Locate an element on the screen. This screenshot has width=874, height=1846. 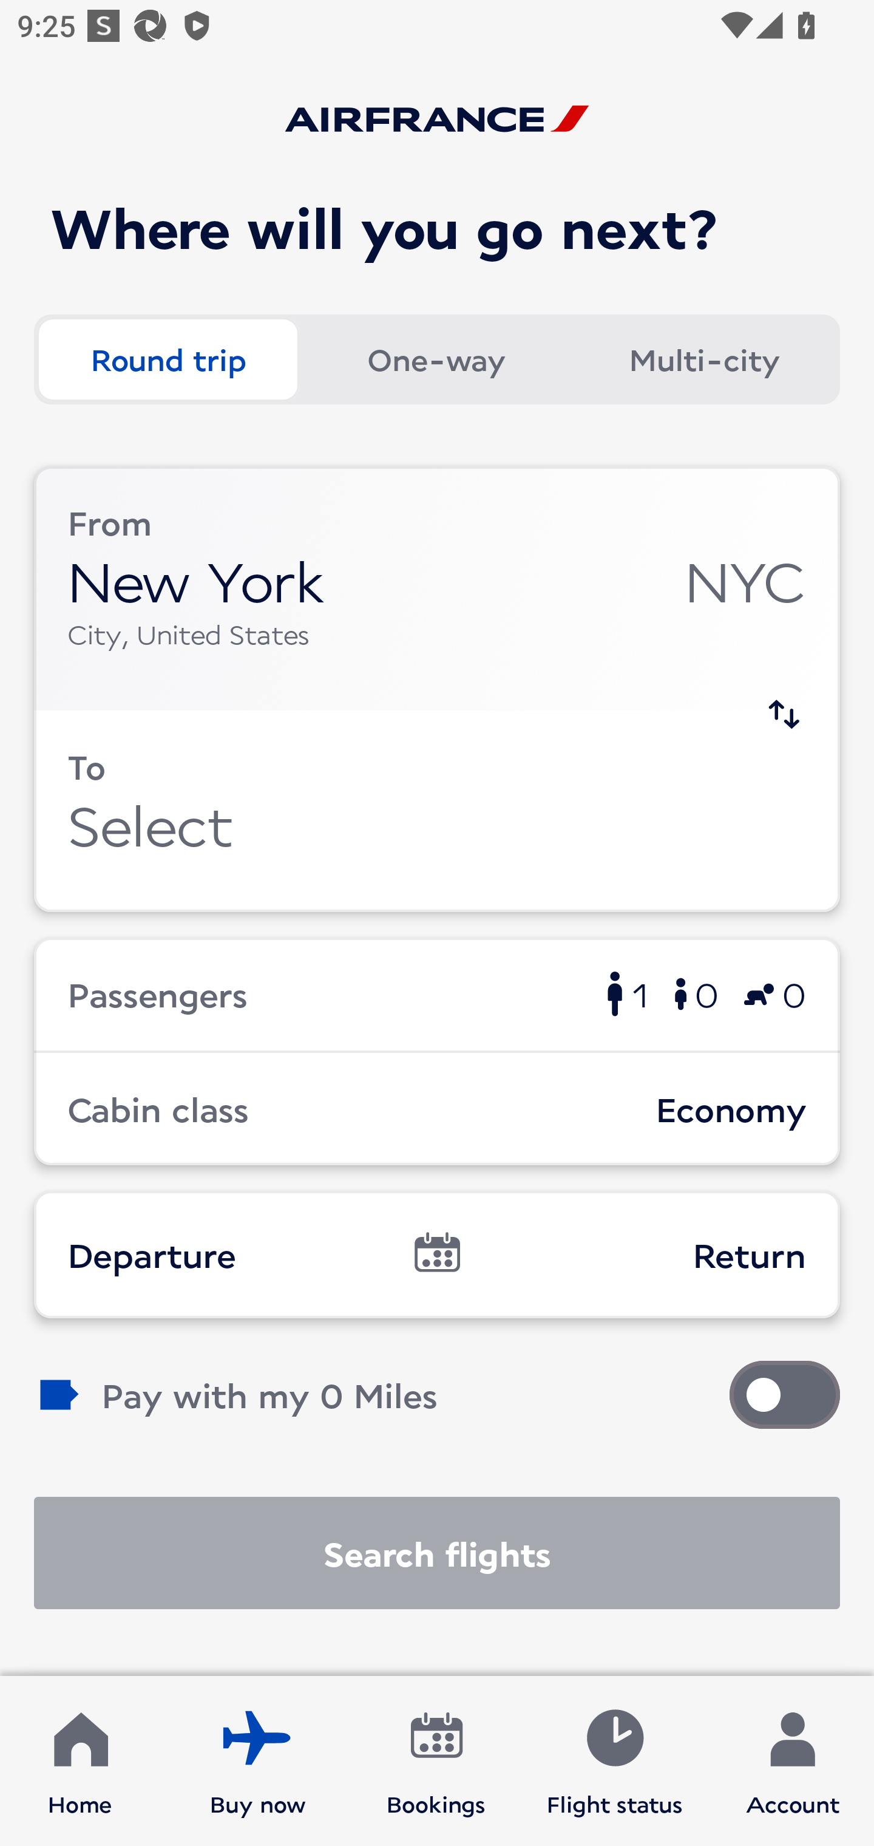
From New York NYC City, United States is located at coordinates (437, 589).